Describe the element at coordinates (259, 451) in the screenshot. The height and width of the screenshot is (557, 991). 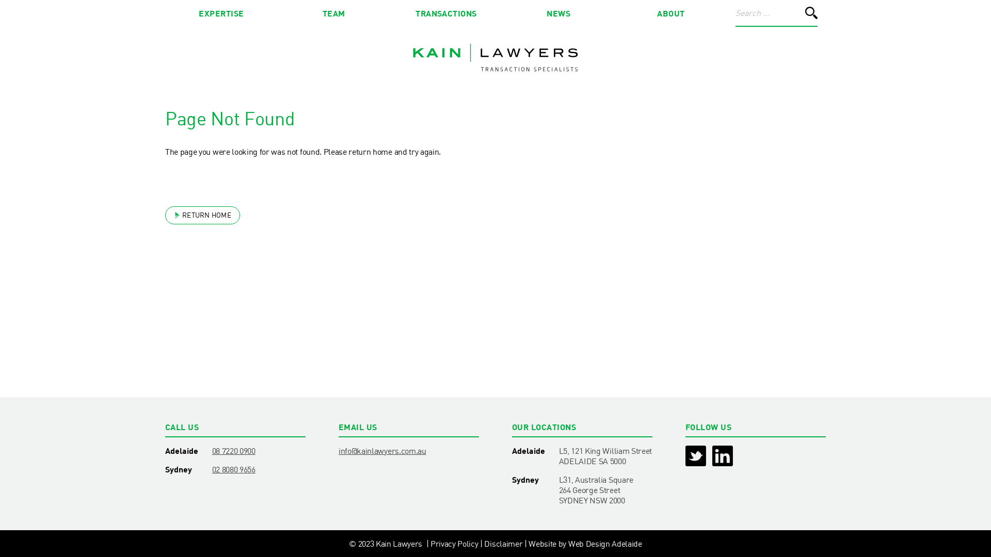
I see `08 7220 0900` at that location.